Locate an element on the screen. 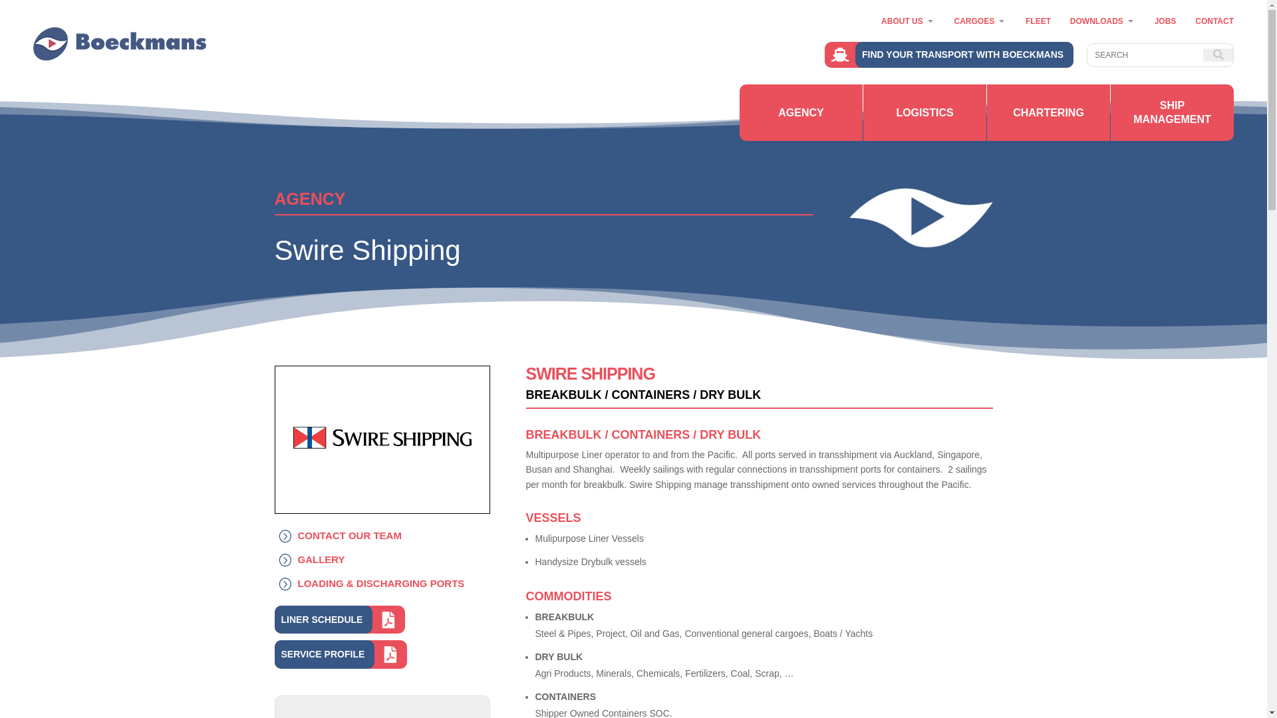 The image size is (1277, 718). AGENCY is located at coordinates (801, 113).